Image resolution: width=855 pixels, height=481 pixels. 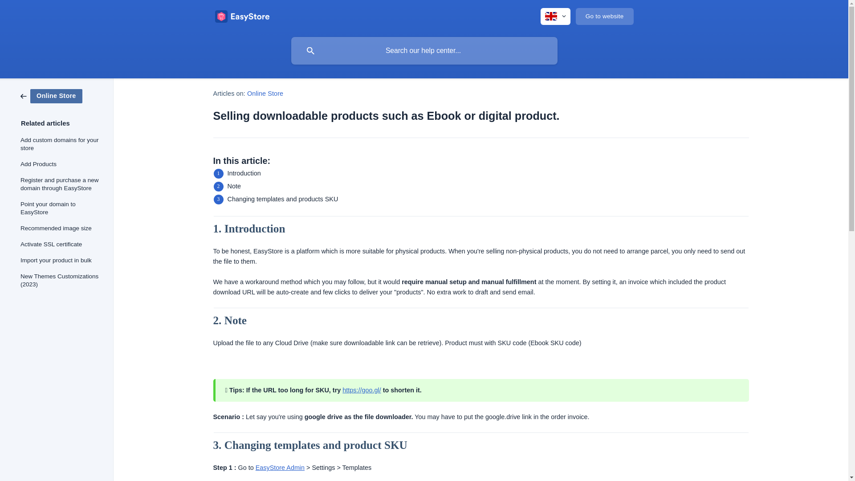 What do you see at coordinates (61, 164) in the screenshot?
I see `Add Products` at bounding box center [61, 164].